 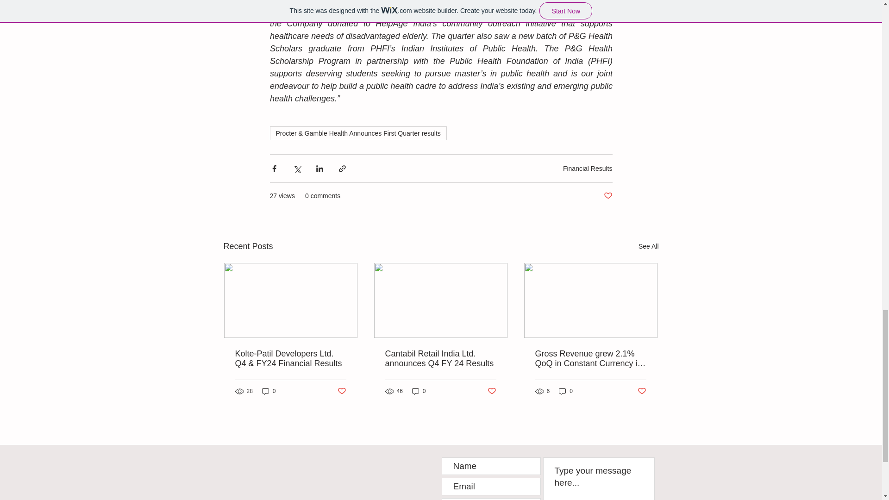 What do you see at coordinates (341, 391) in the screenshot?
I see `Post not marked as liked` at bounding box center [341, 391].